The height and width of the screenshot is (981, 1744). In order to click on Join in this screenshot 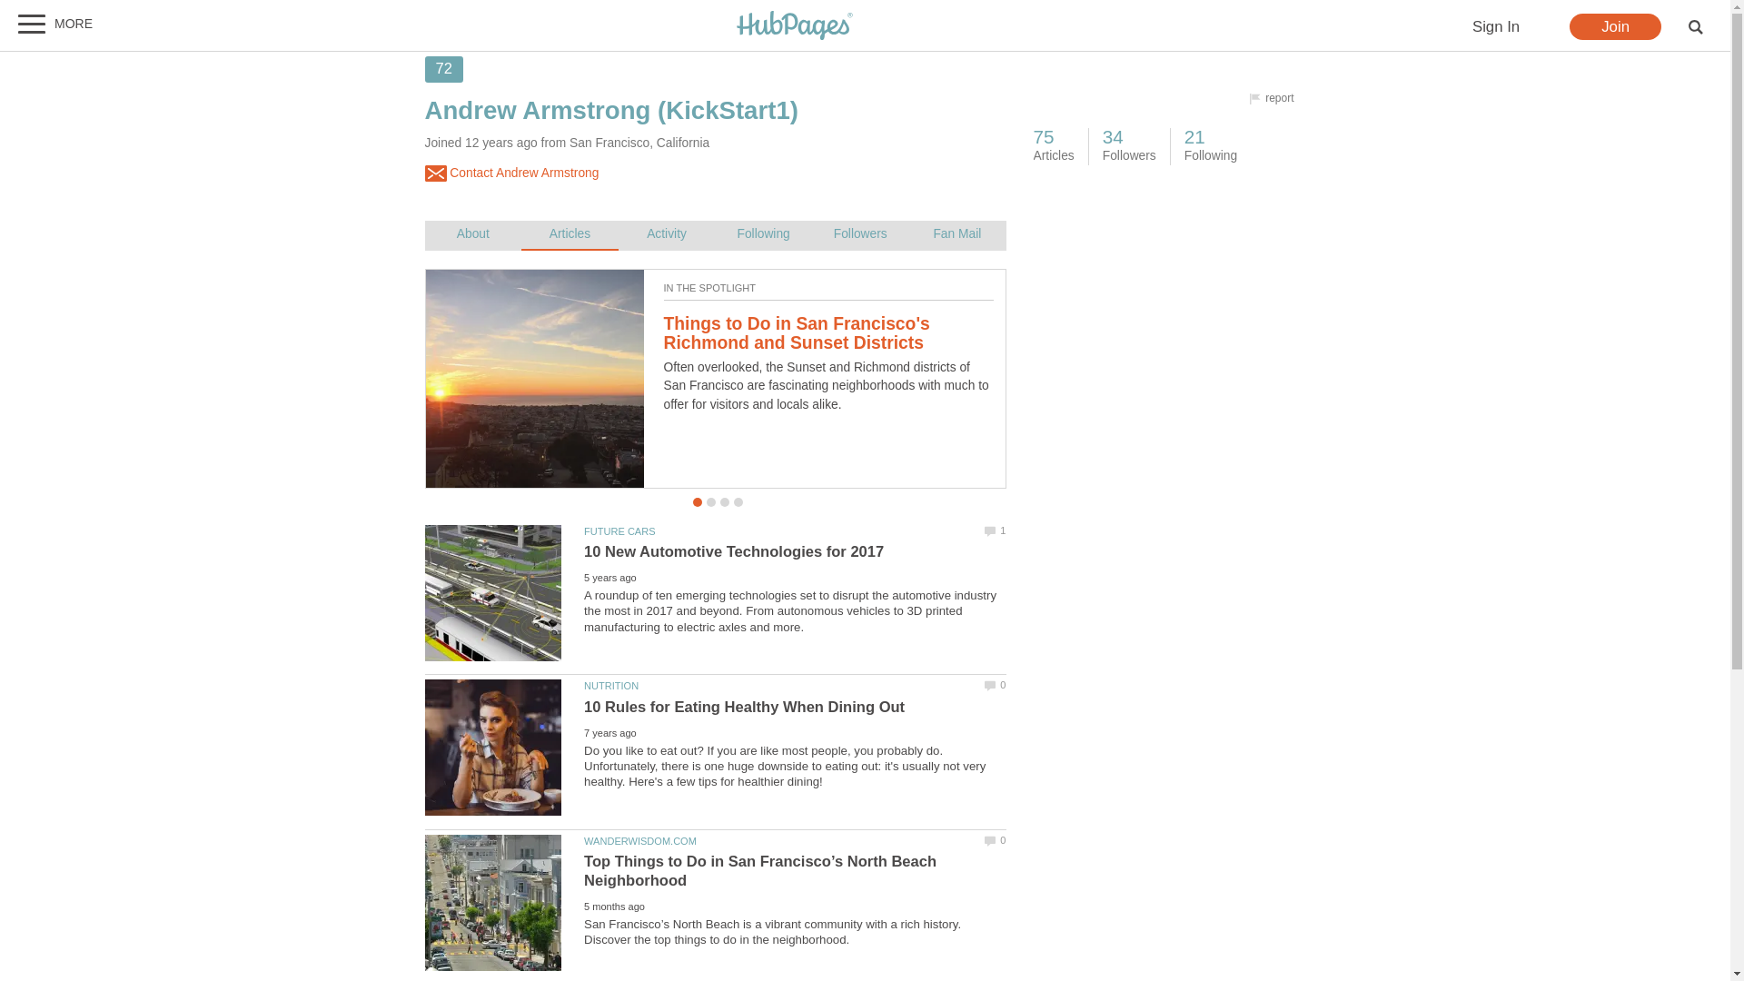, I will do `click(1615, 27)`.